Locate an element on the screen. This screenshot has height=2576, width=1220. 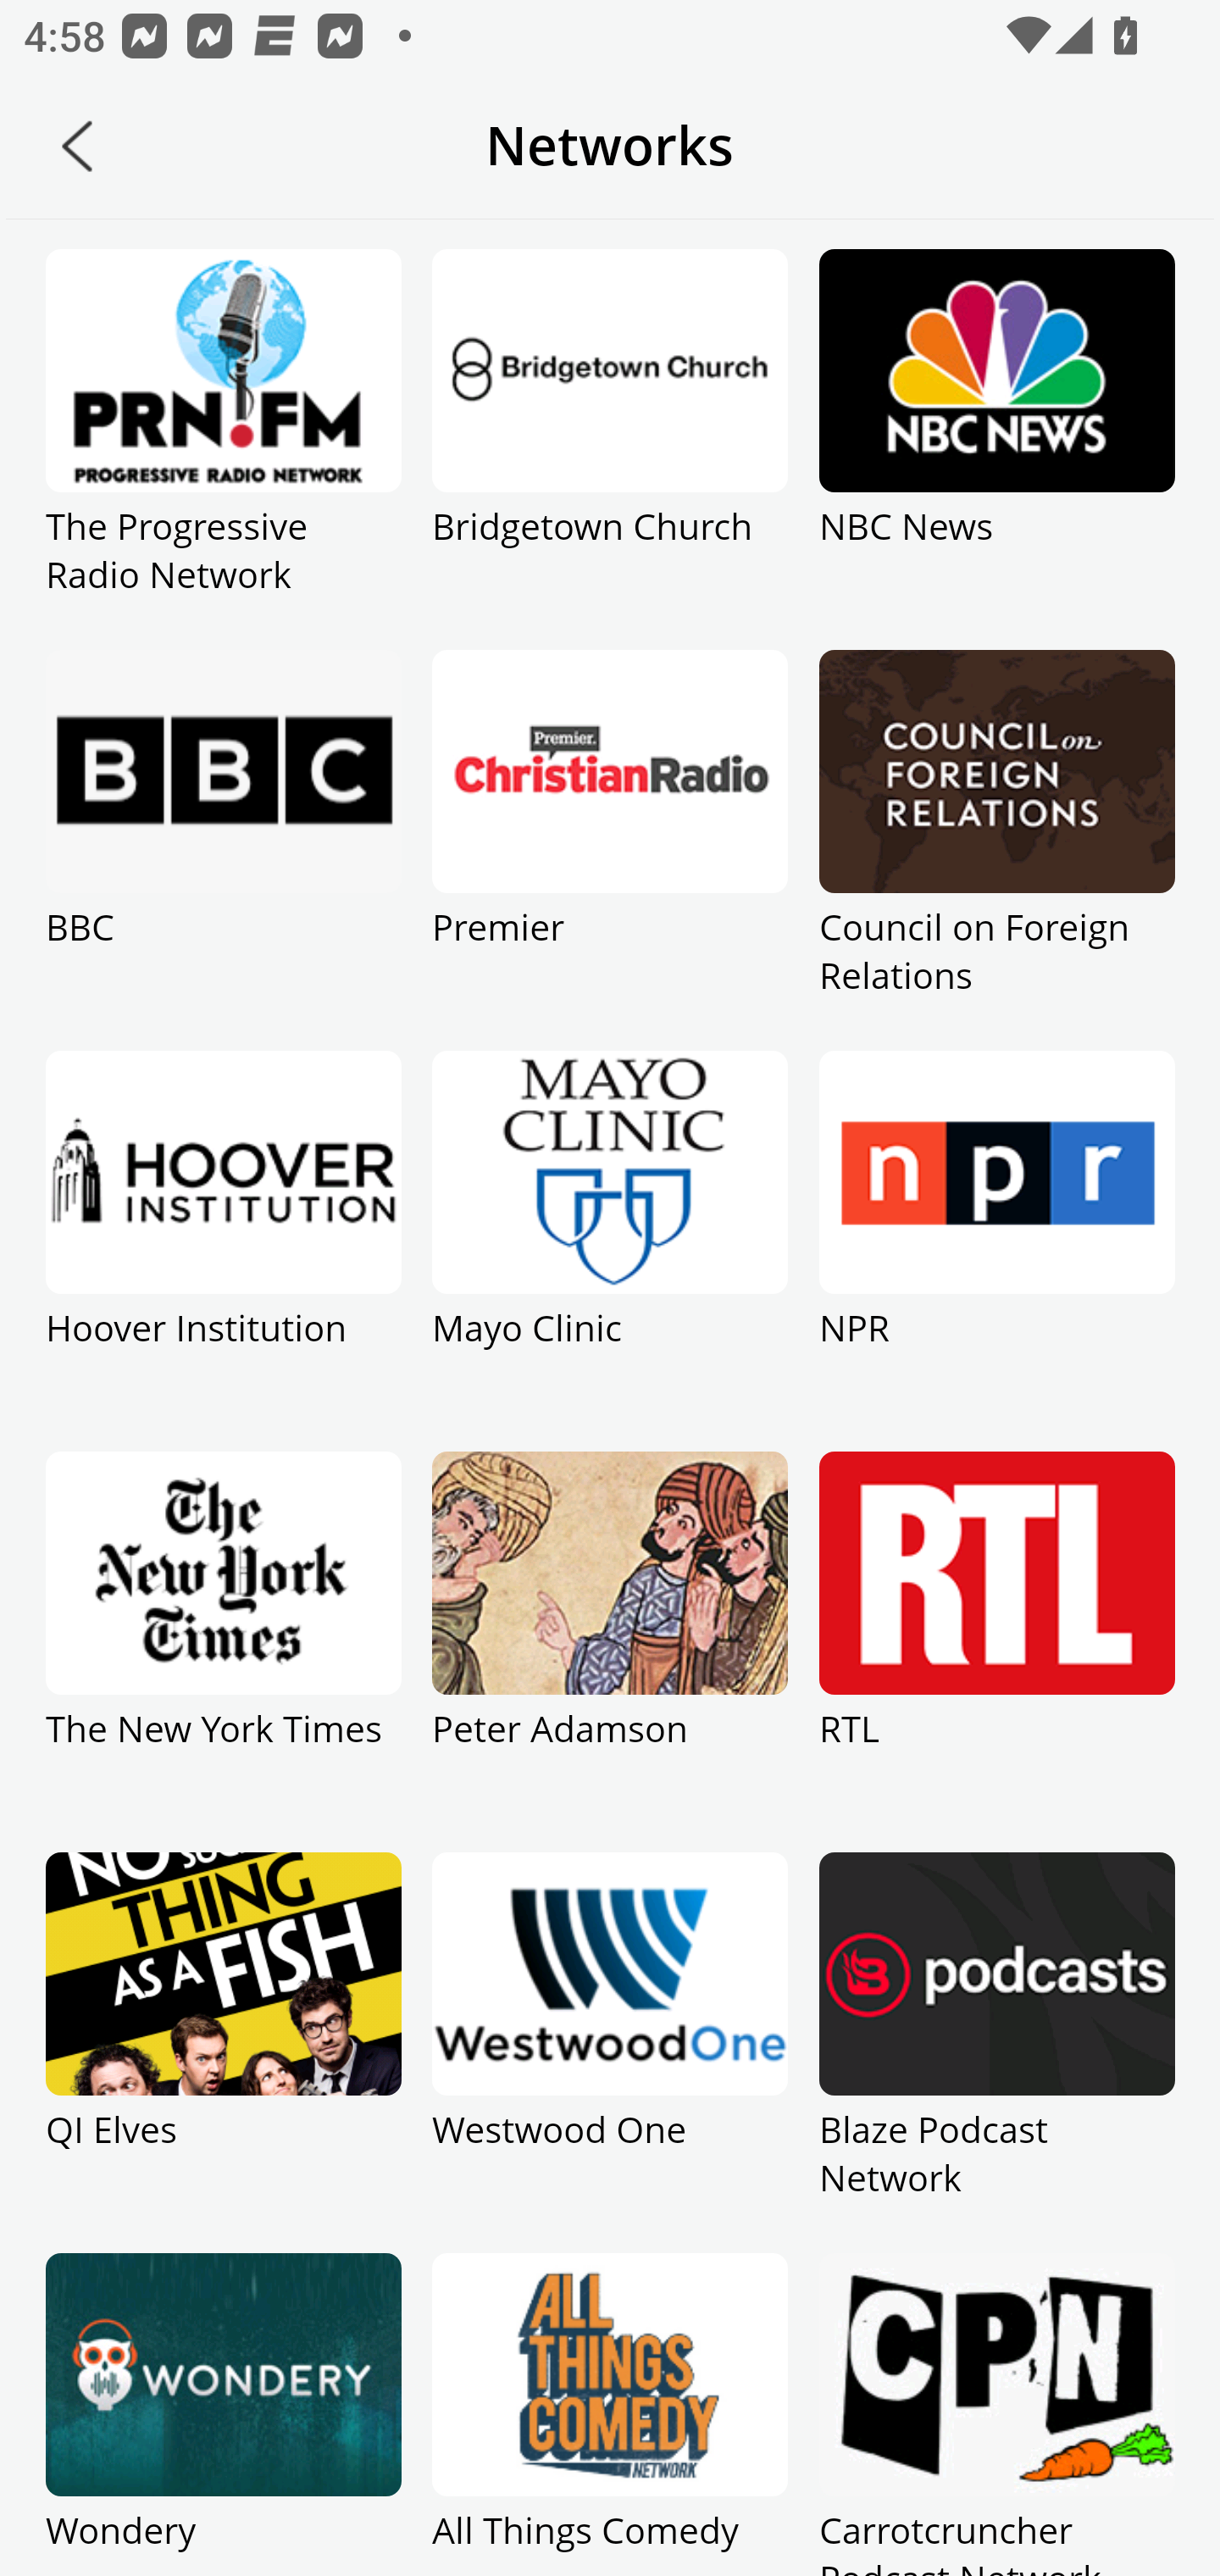
Wondery is located at coordinates (223, 2415).